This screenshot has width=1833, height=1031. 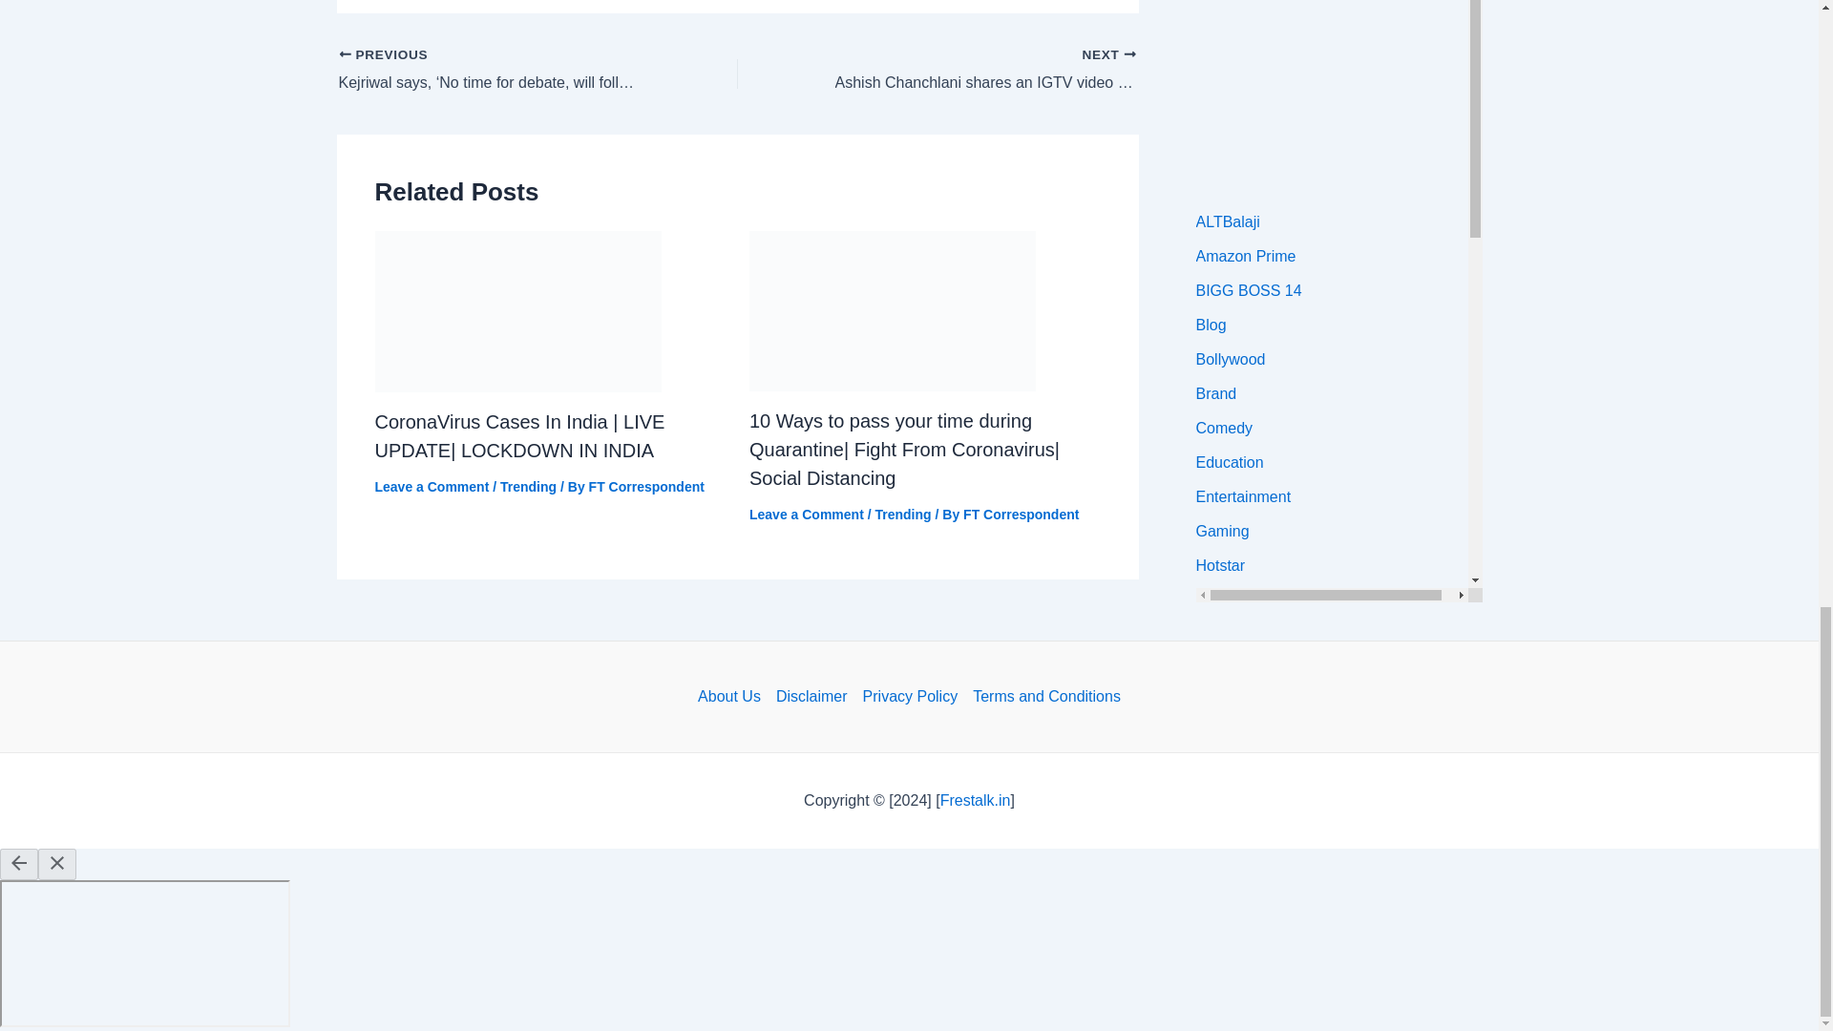 I want to click on Leave a Comment, so click(x=806, y=514).